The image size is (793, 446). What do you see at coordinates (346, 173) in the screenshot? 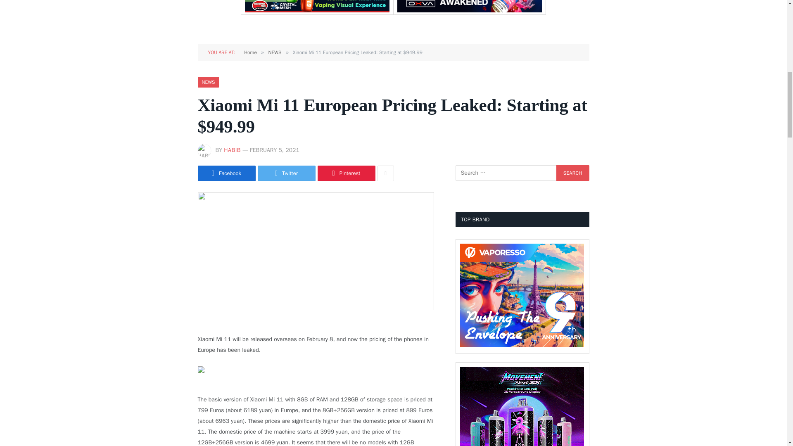
I see `Share on Pinterest` at bounding box center [346, 173].